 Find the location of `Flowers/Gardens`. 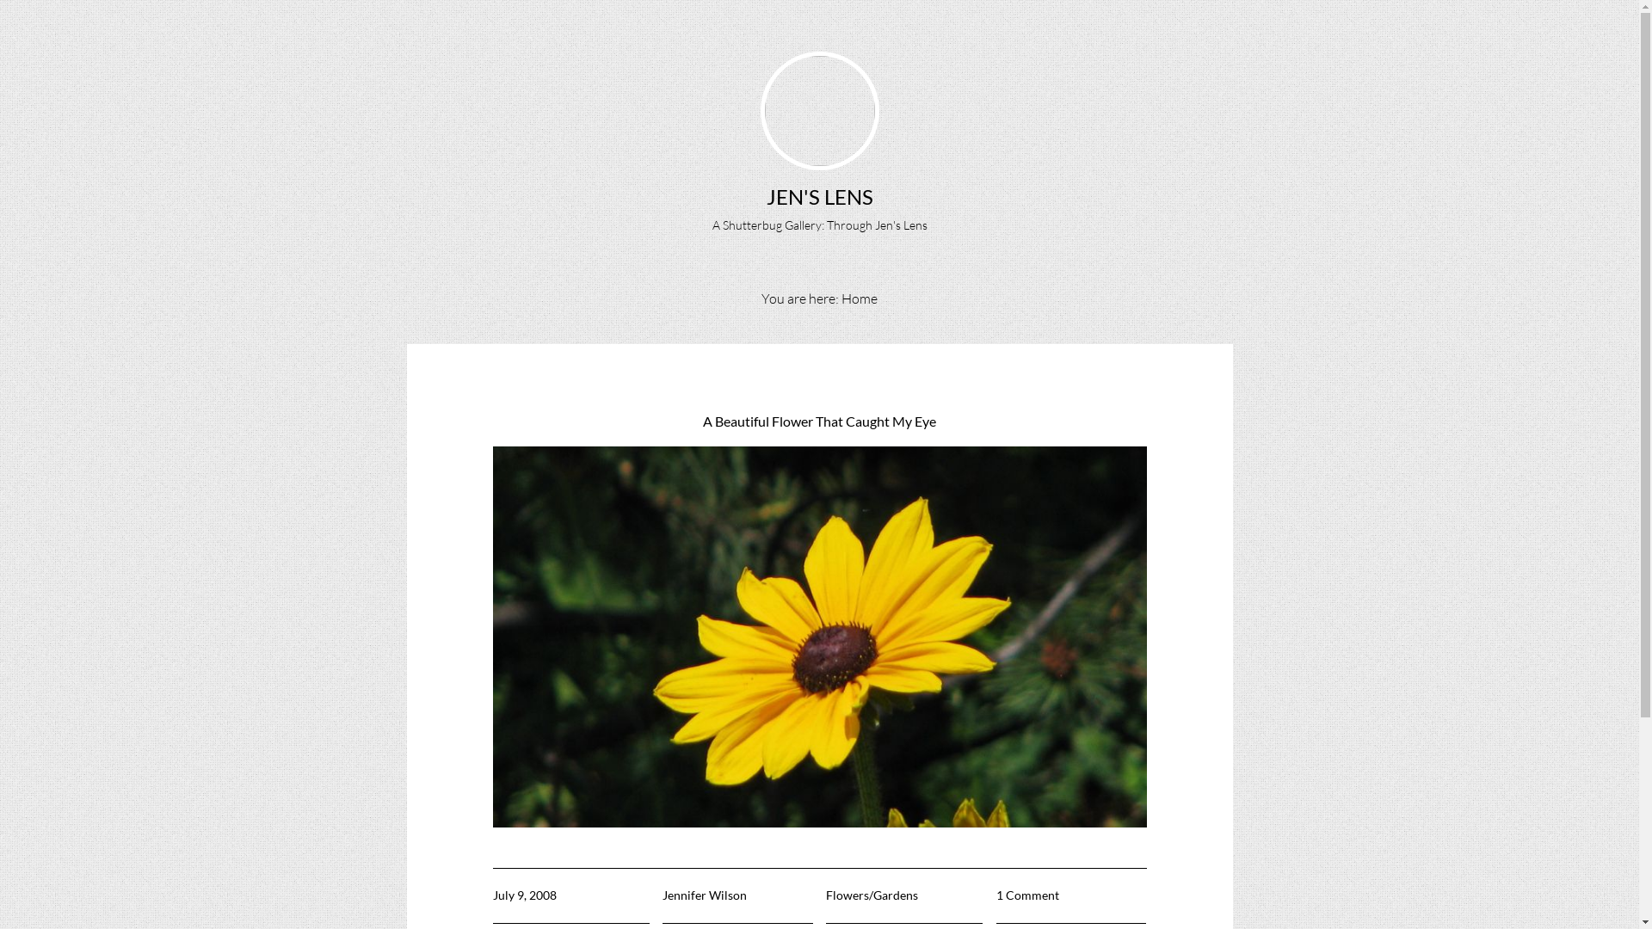

Flowers/Gardens is located at coordinates (872, 895).